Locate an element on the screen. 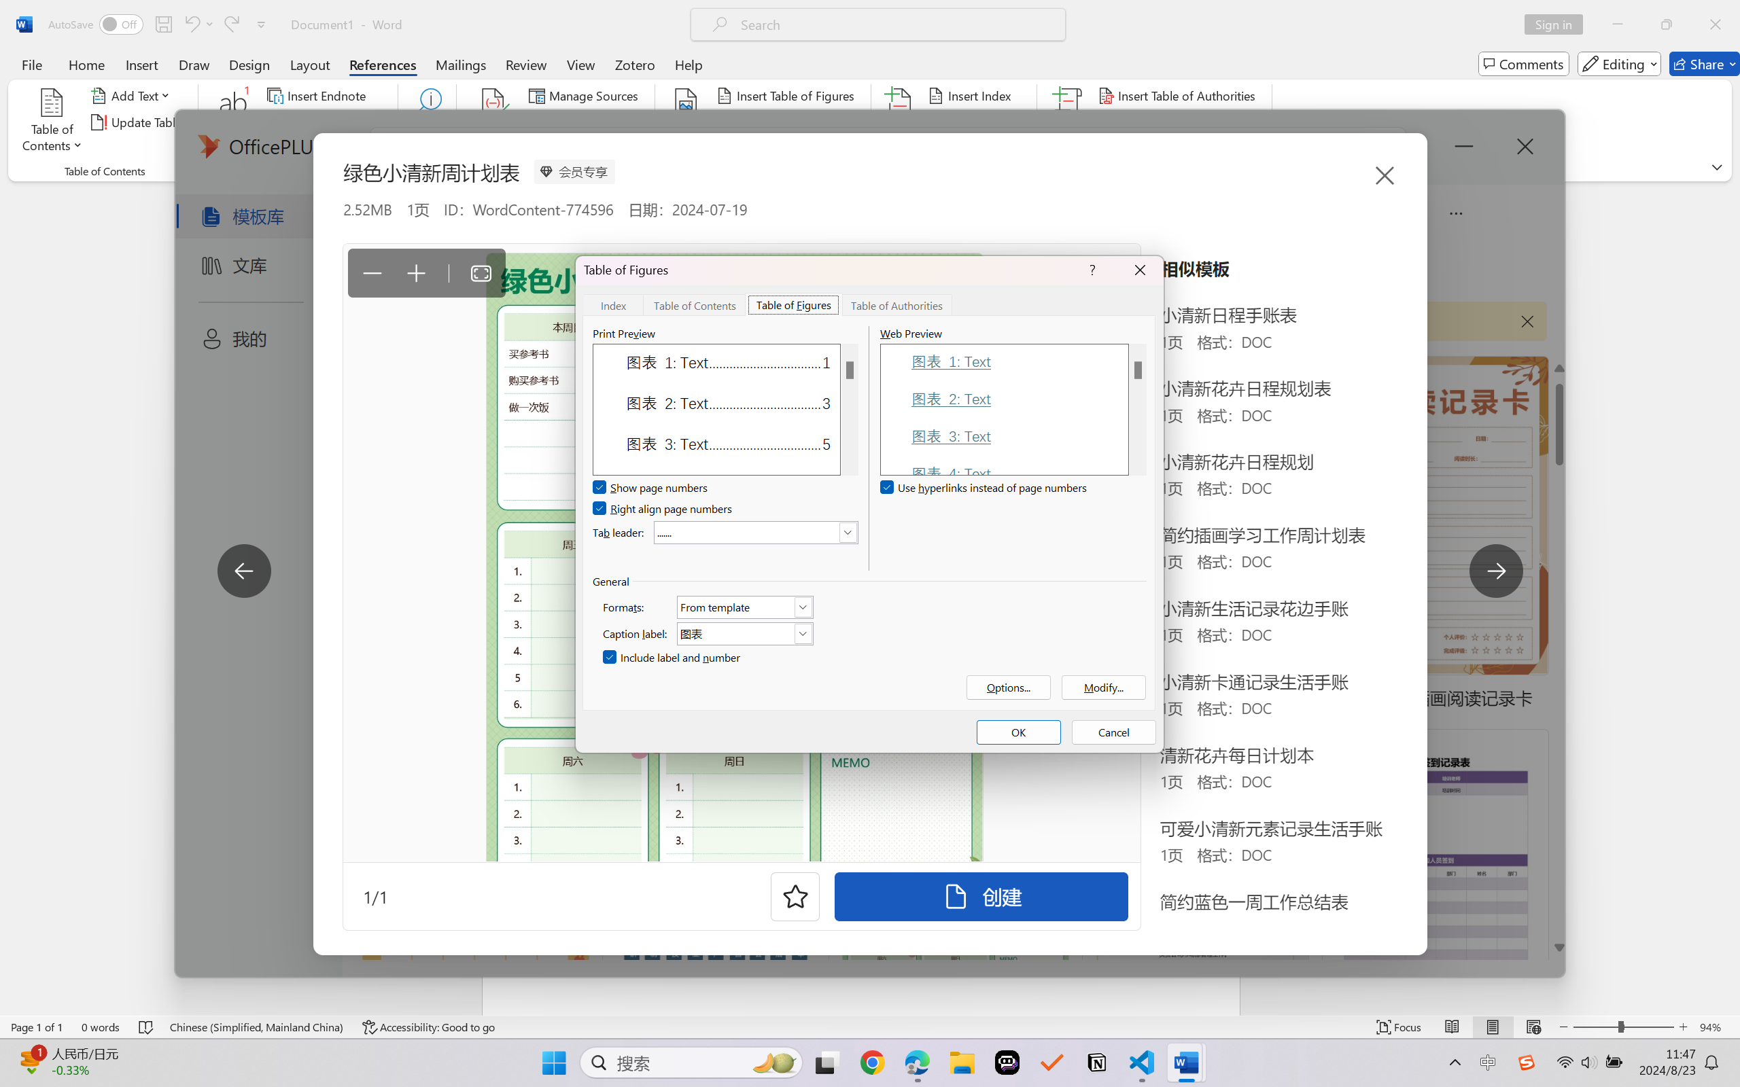 The height and width of the screenshot is (1087, 1740). Insert Caption... is located at coordinates (686, 122).